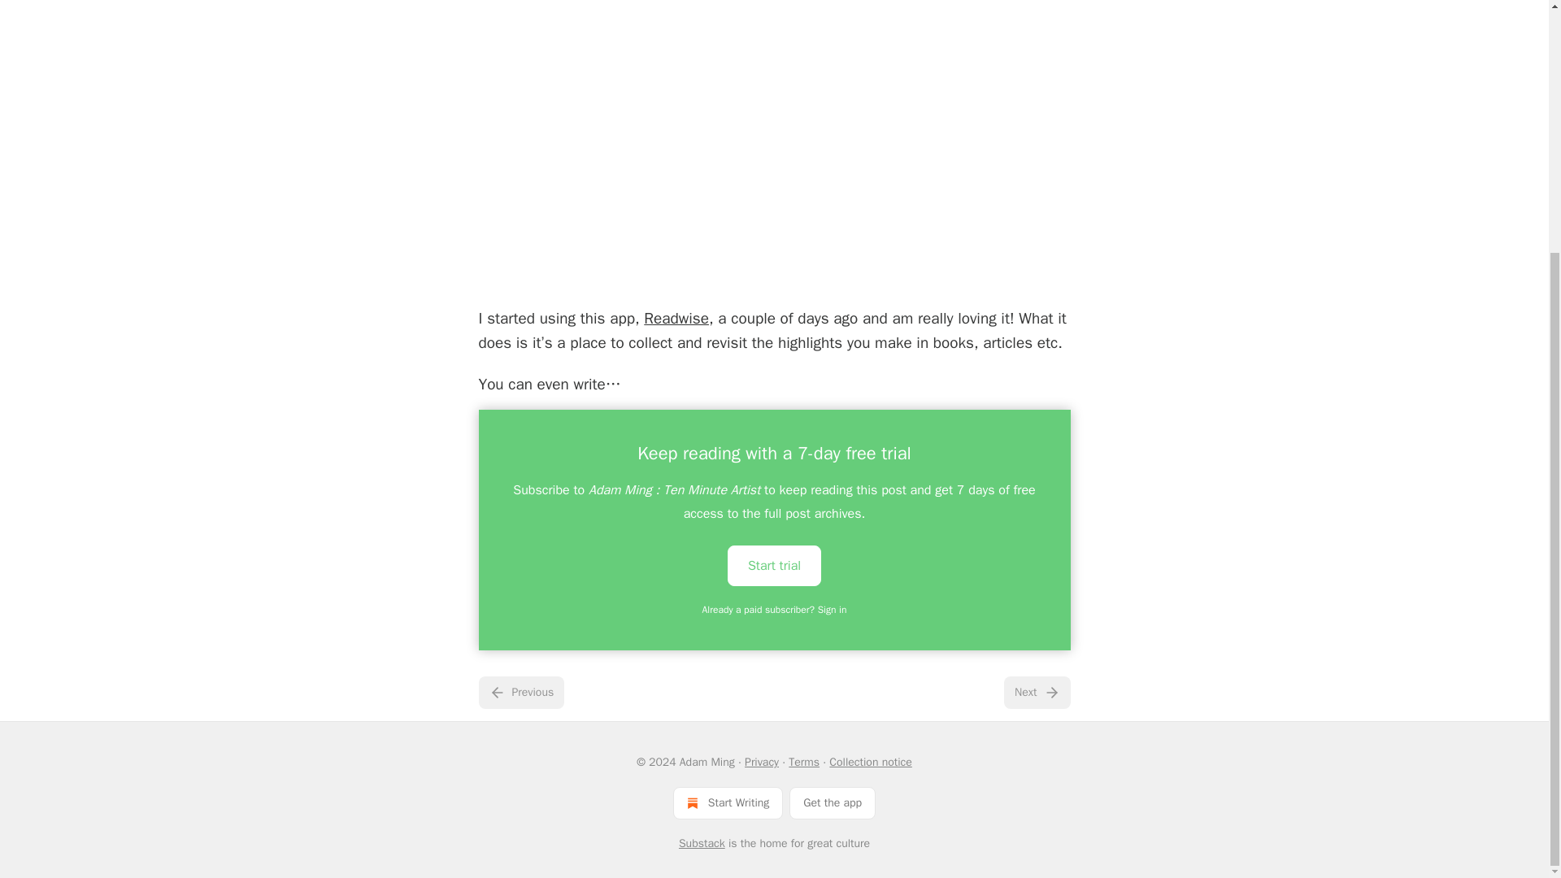 The width and height of the screenshot is (1561, 878). Describe the element at coordinates (676, 319) in the screenshot. I see `Readwise` at that location.